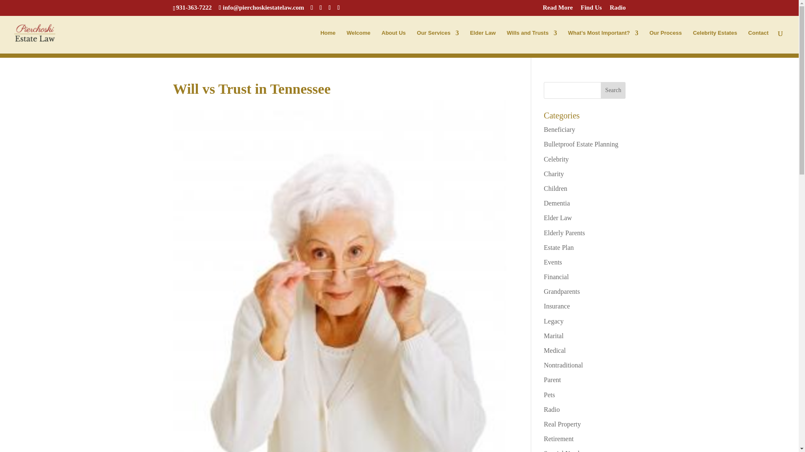 This screenshot has width=805, height=452. I want to click on Search, so click(613, 90).